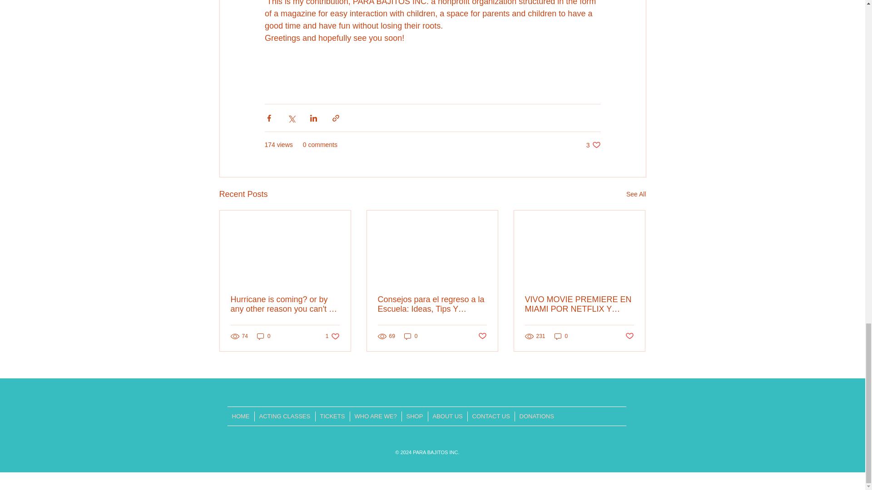  What do you see at coordinates (448, 416) in the screenshot?
I see `ABOUT US` at bounding box center [448, 416].